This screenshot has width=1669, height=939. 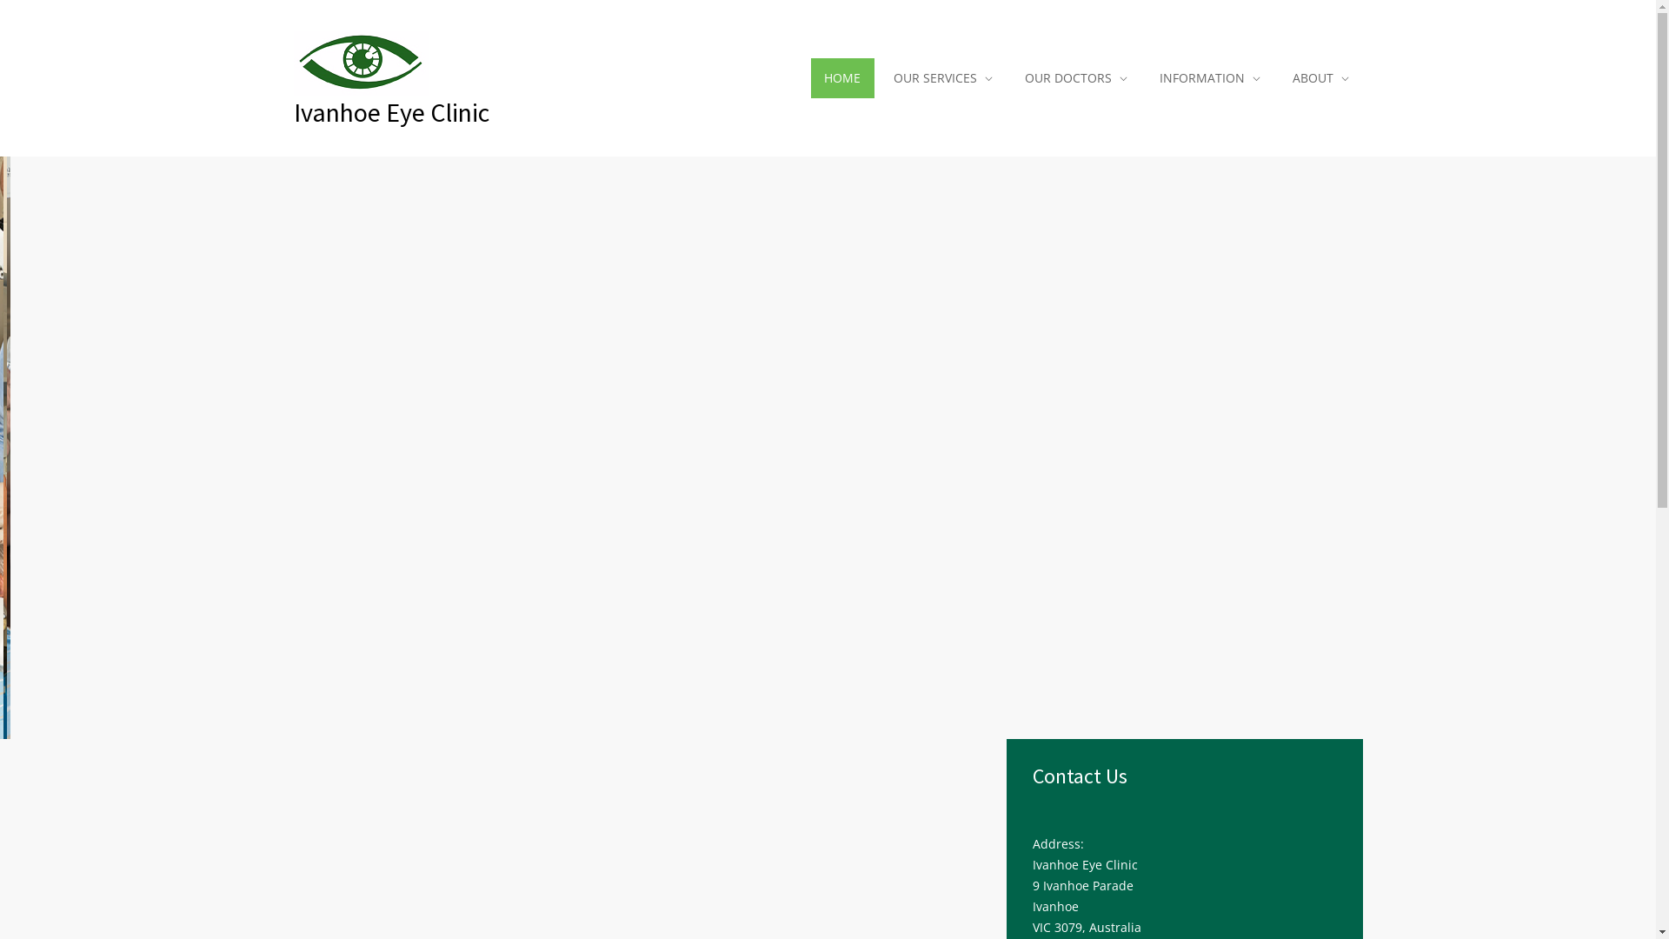 What do you see at coordinates (1320, 78) in the screenshot?
I see `ABOUT` at bounding box center [1320, 78].